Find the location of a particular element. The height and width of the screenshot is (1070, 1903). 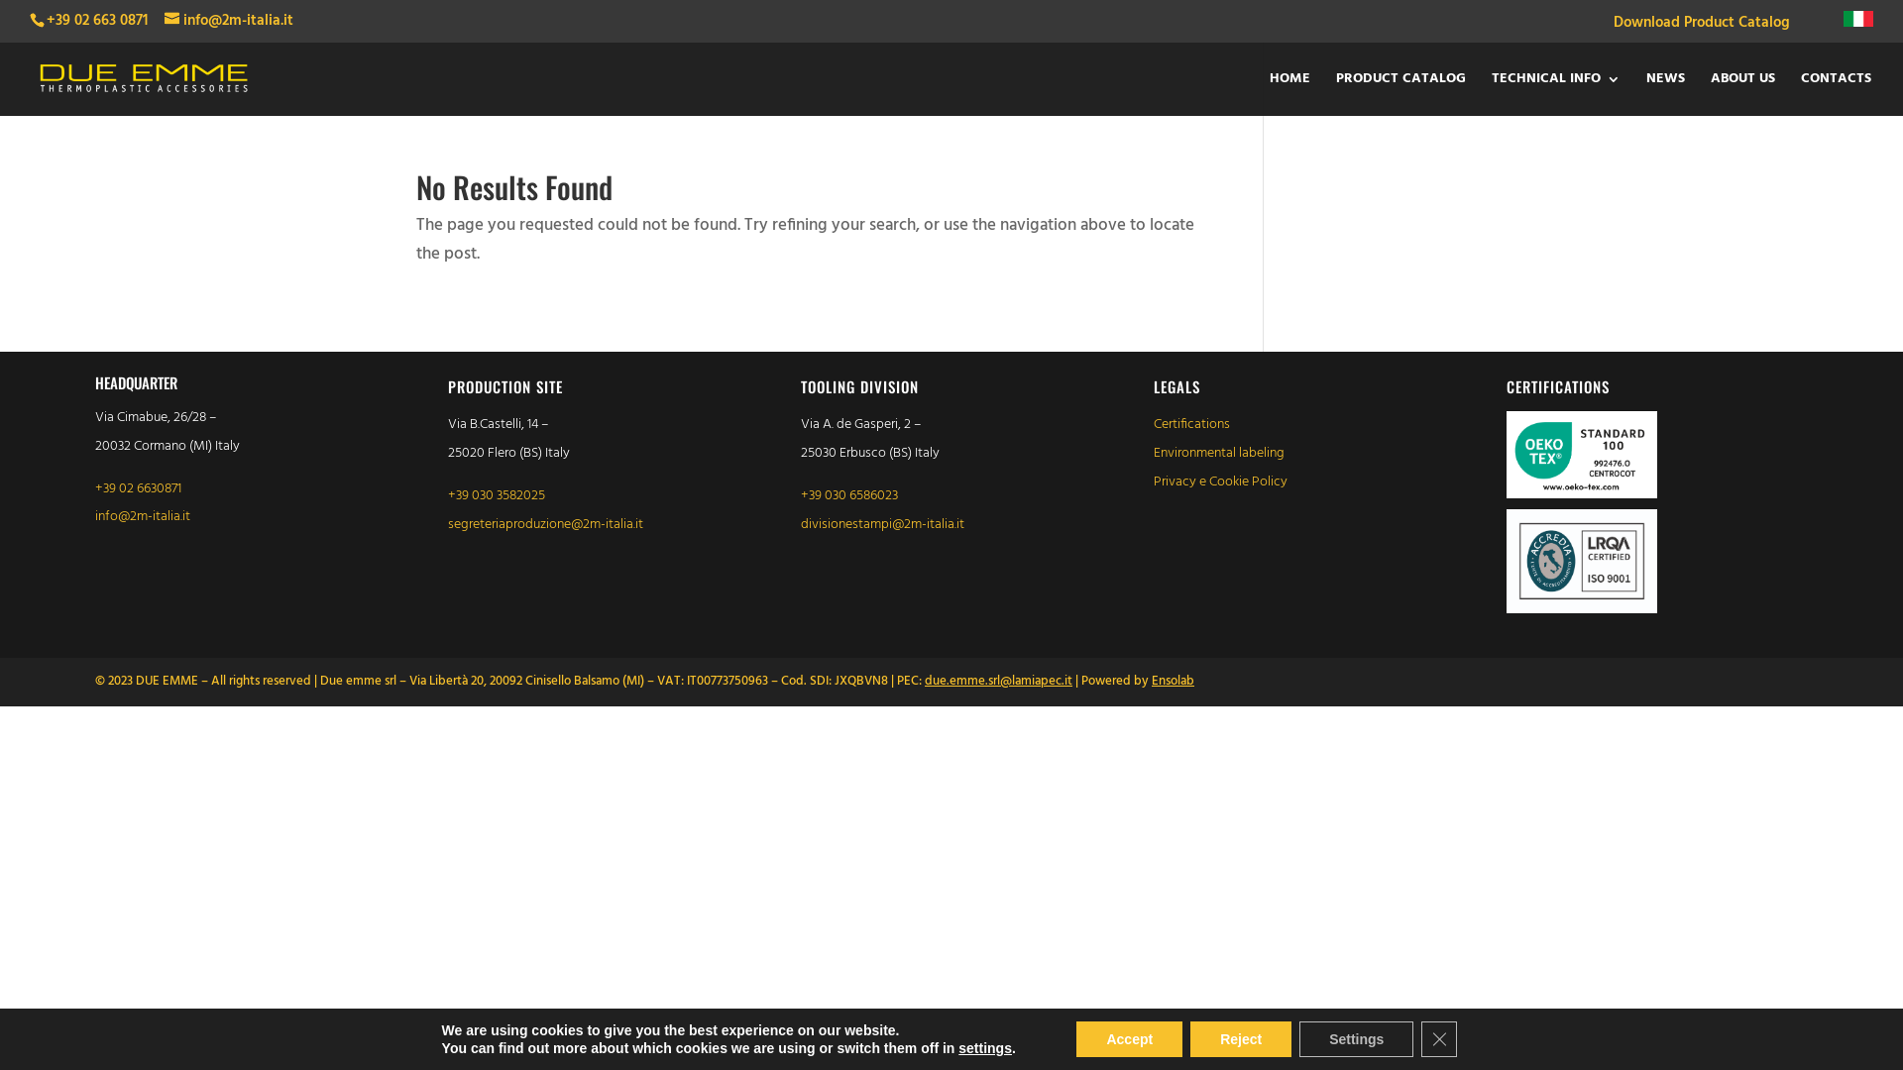

due.emme.srl@lamiapec.it is located at coordinates (999, 682).